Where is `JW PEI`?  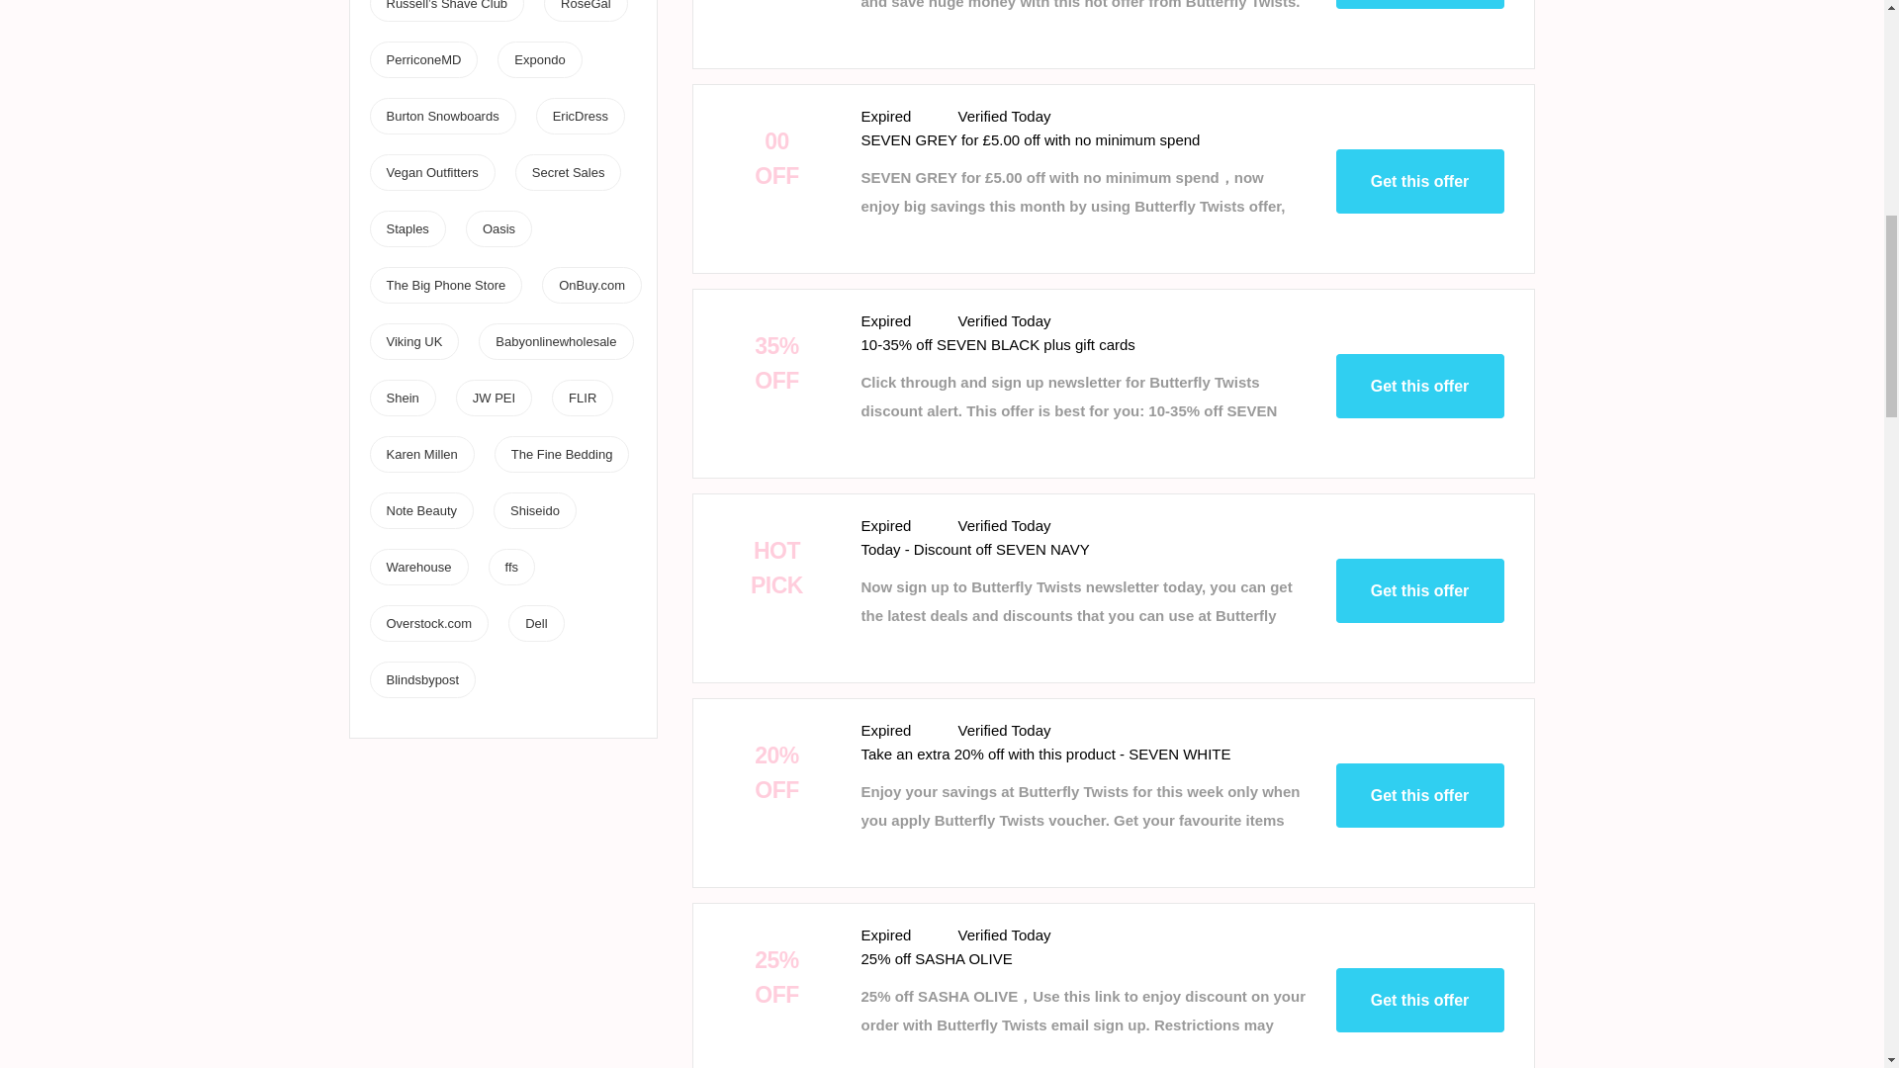
JW PEI is located at coordinates (494, 398).